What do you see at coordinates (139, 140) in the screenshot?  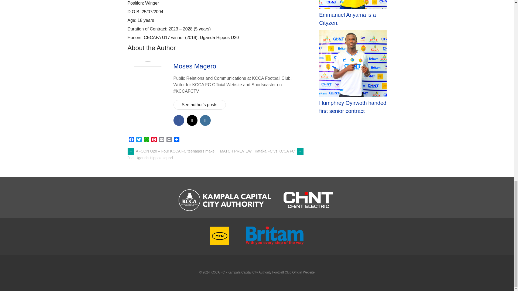 I see `Twitter` at bounding box center [139, 140].